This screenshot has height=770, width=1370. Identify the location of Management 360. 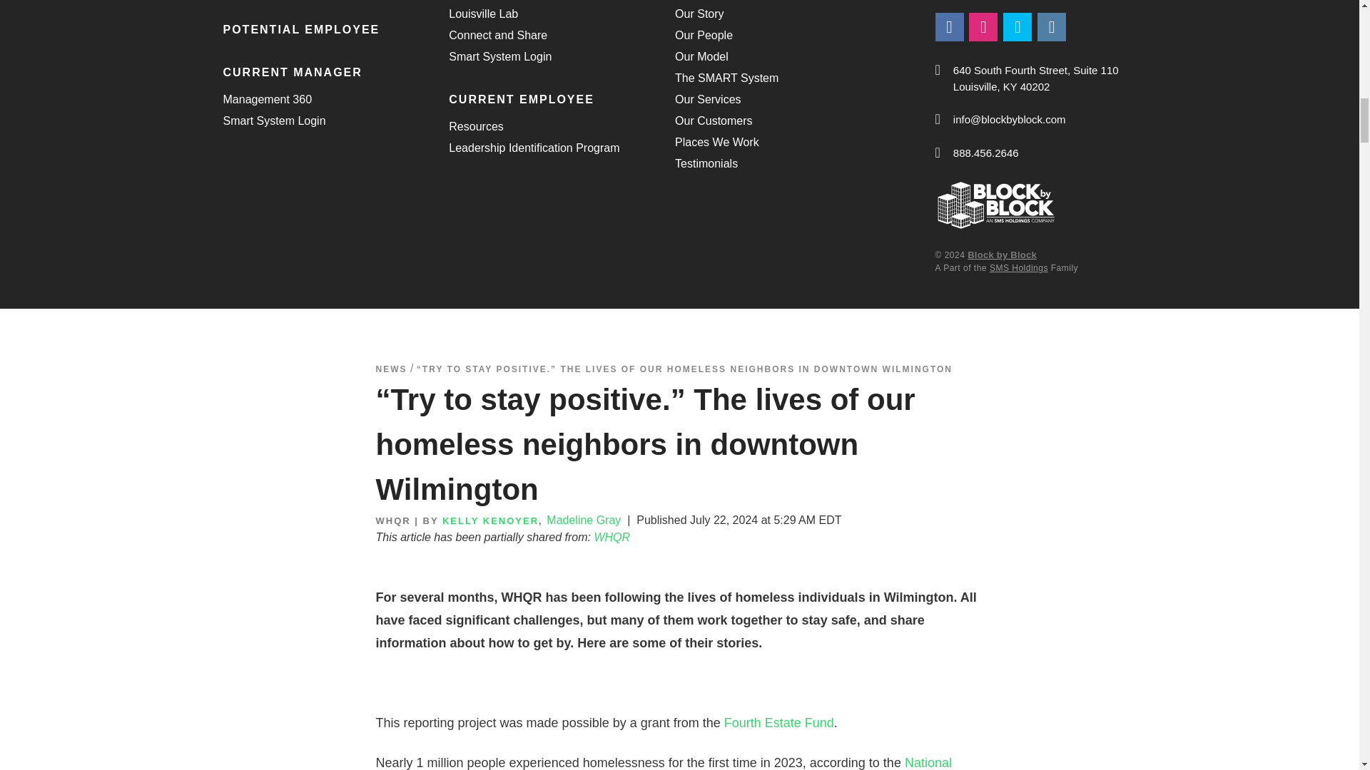
(267, 100).